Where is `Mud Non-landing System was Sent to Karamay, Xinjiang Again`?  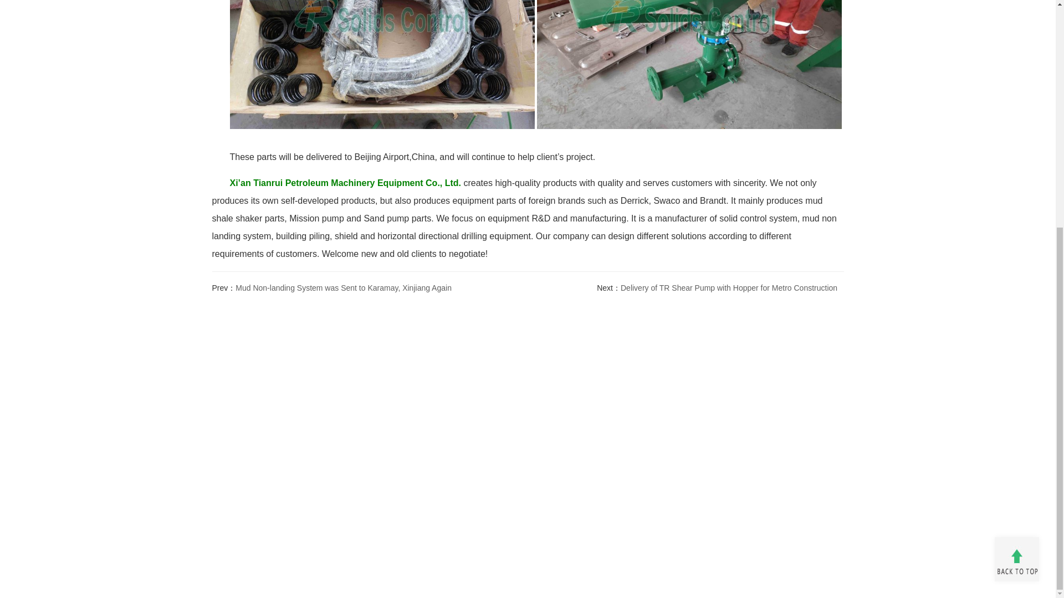
Mud Non-landing System was Sent to Karamay, Xinjiang Again is located at coordinates (343, 288).